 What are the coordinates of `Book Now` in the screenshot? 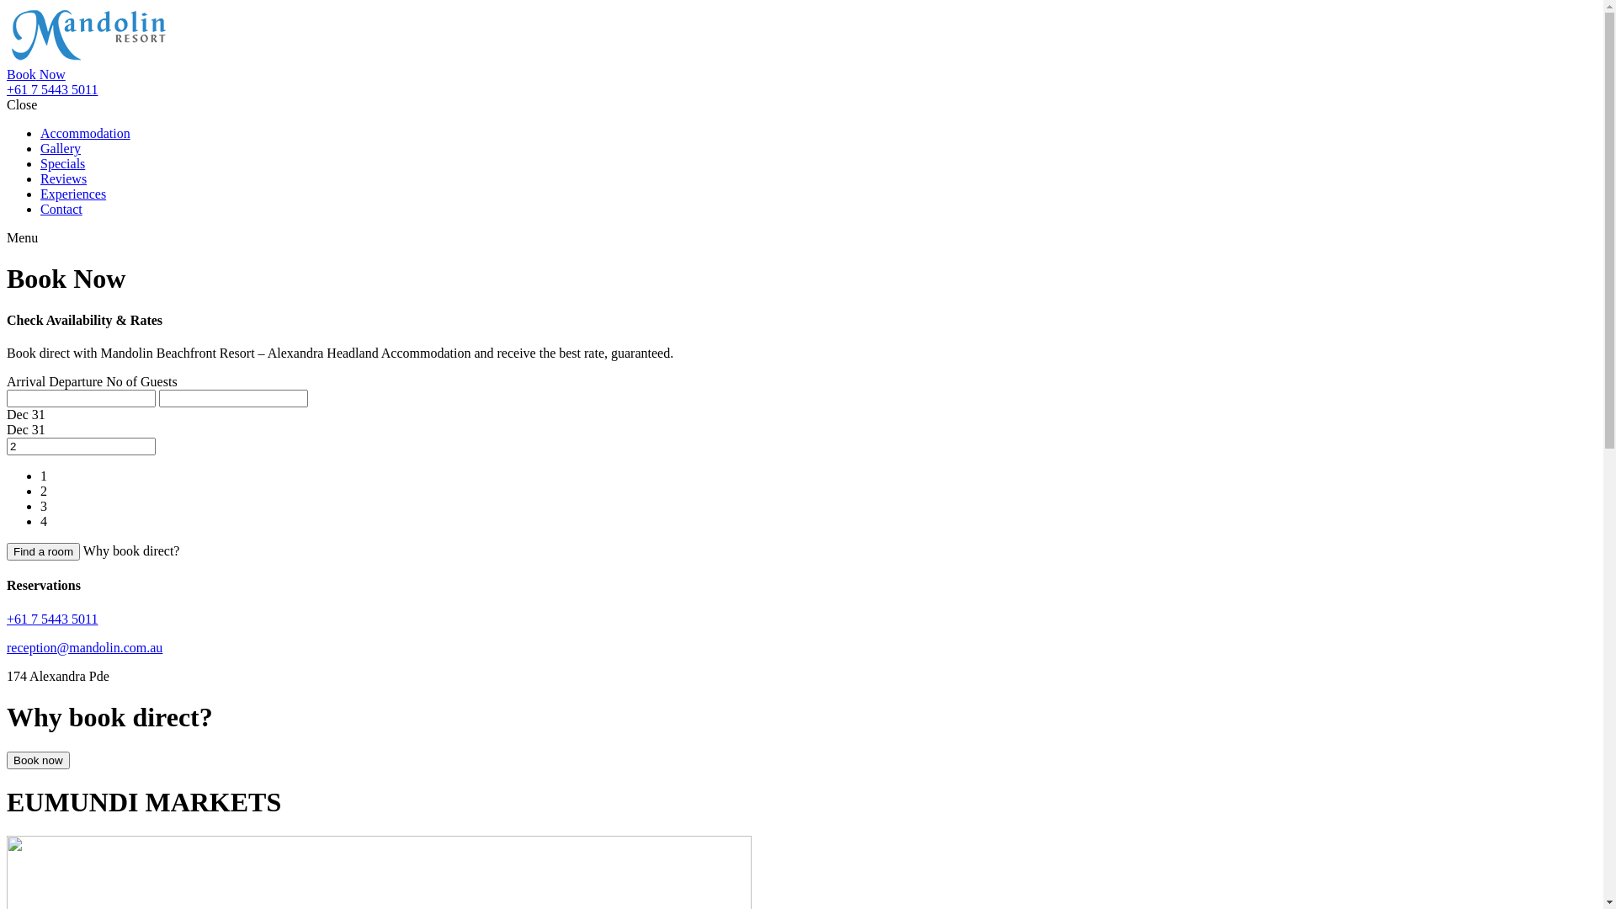 It's located at (36, 74).